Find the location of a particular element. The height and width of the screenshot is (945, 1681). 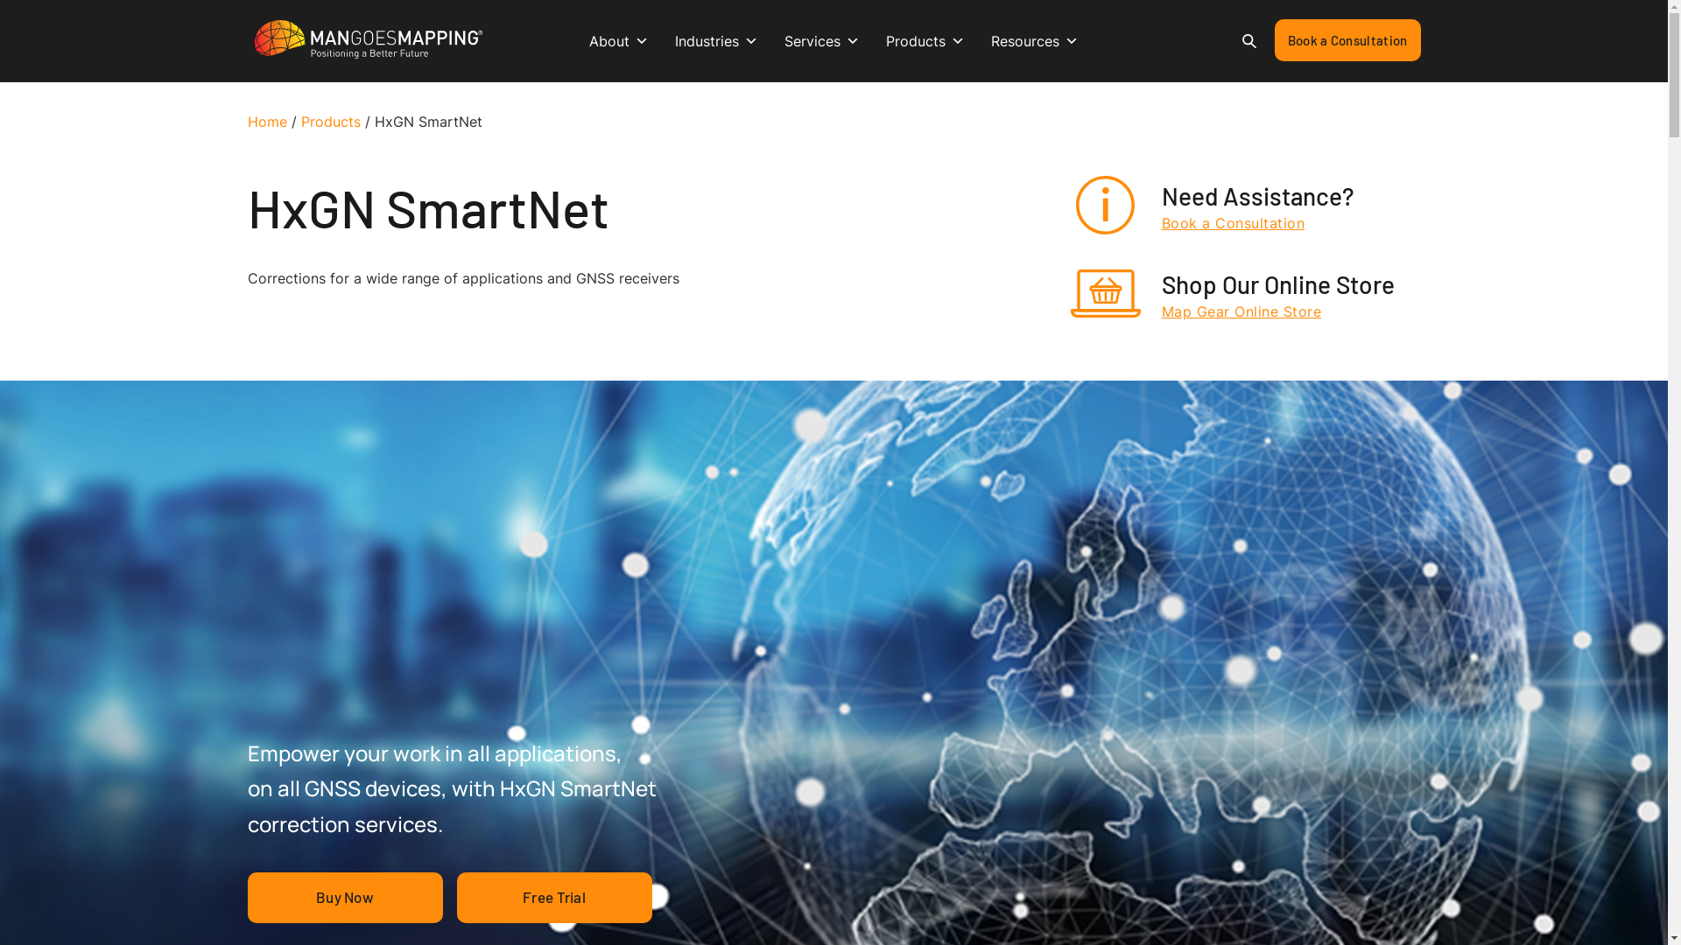

Products is located at coordinates (925, 41).